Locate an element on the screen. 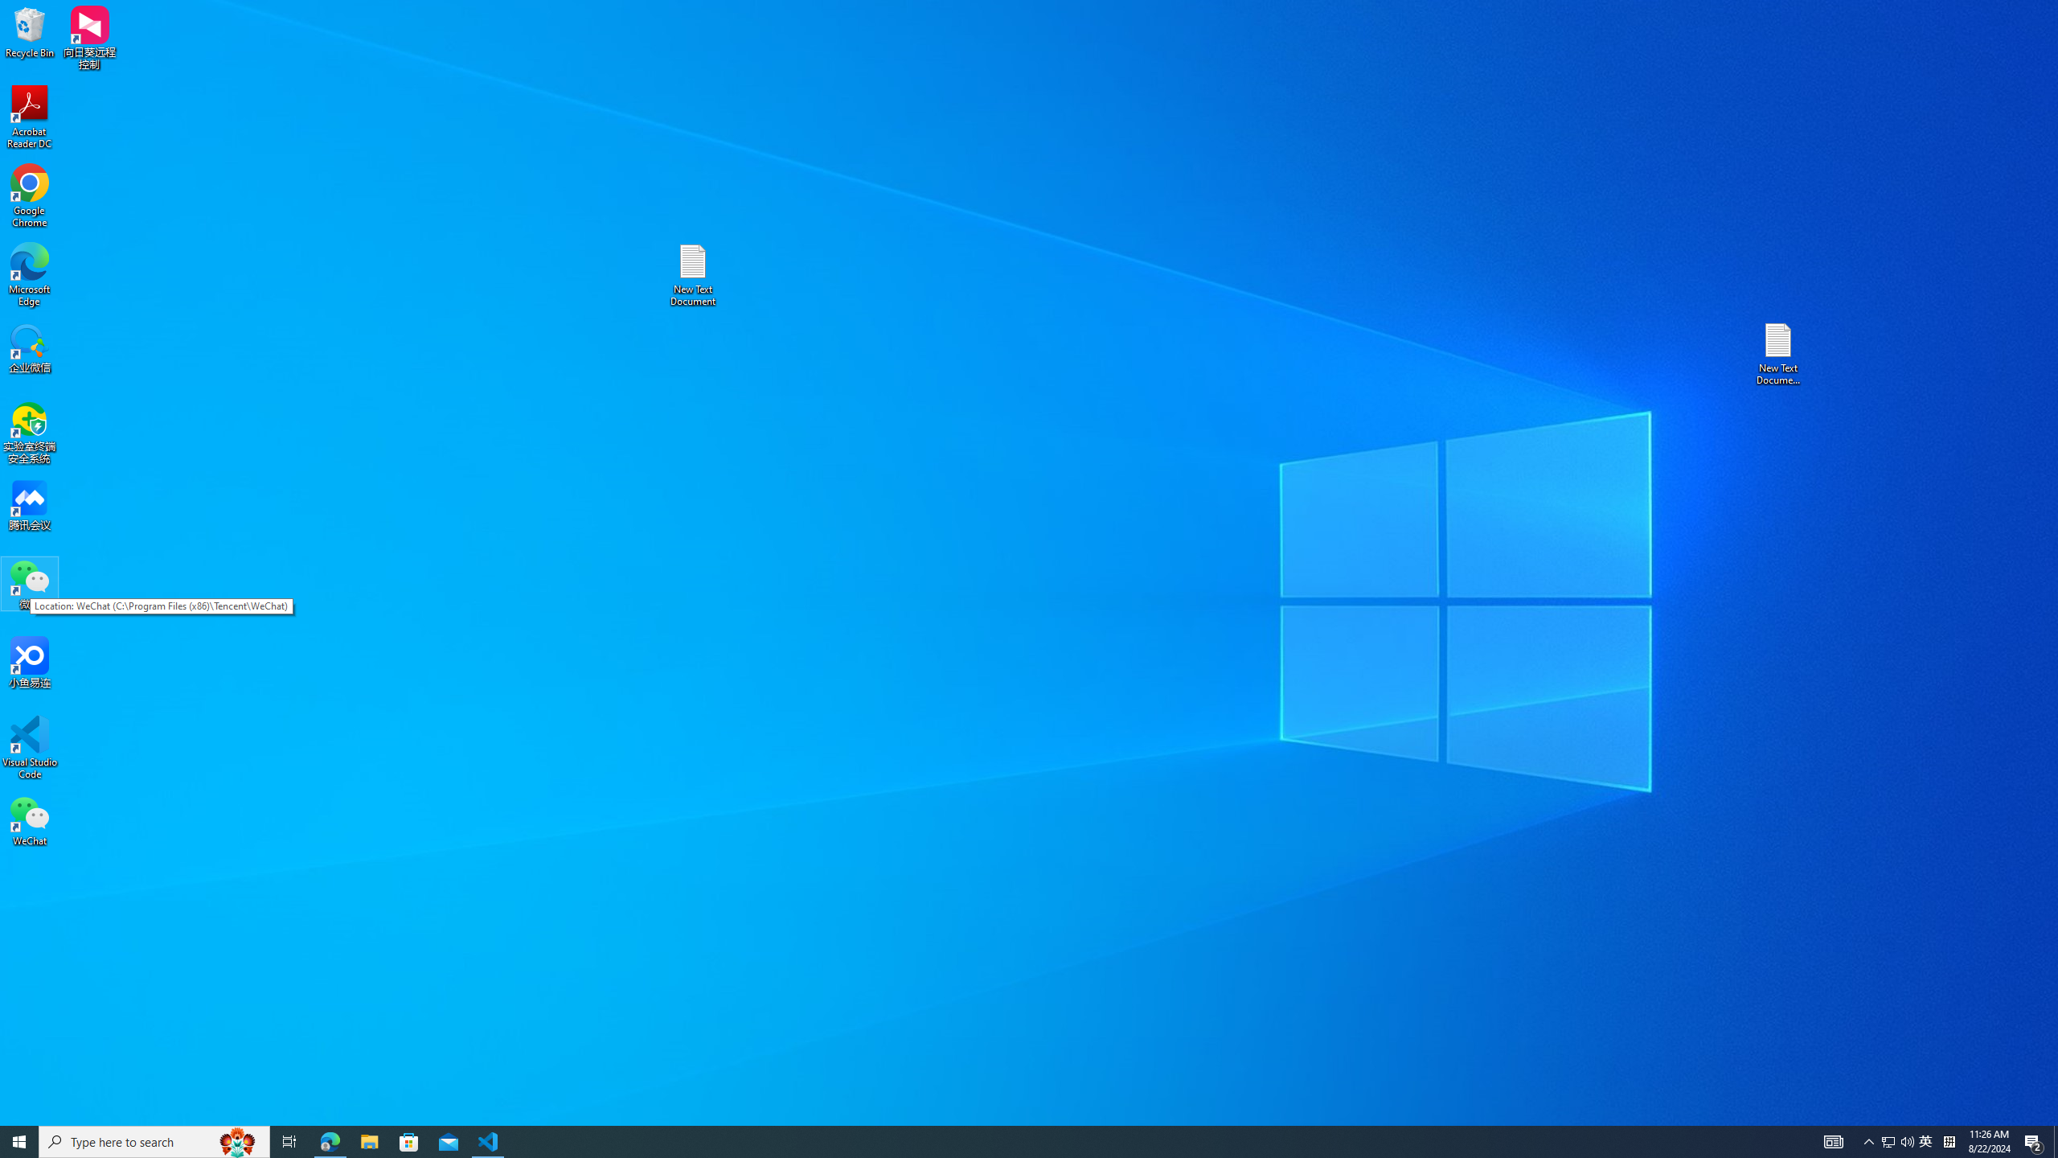  Q2790: 100% is located at coordinates (1926, 1142).